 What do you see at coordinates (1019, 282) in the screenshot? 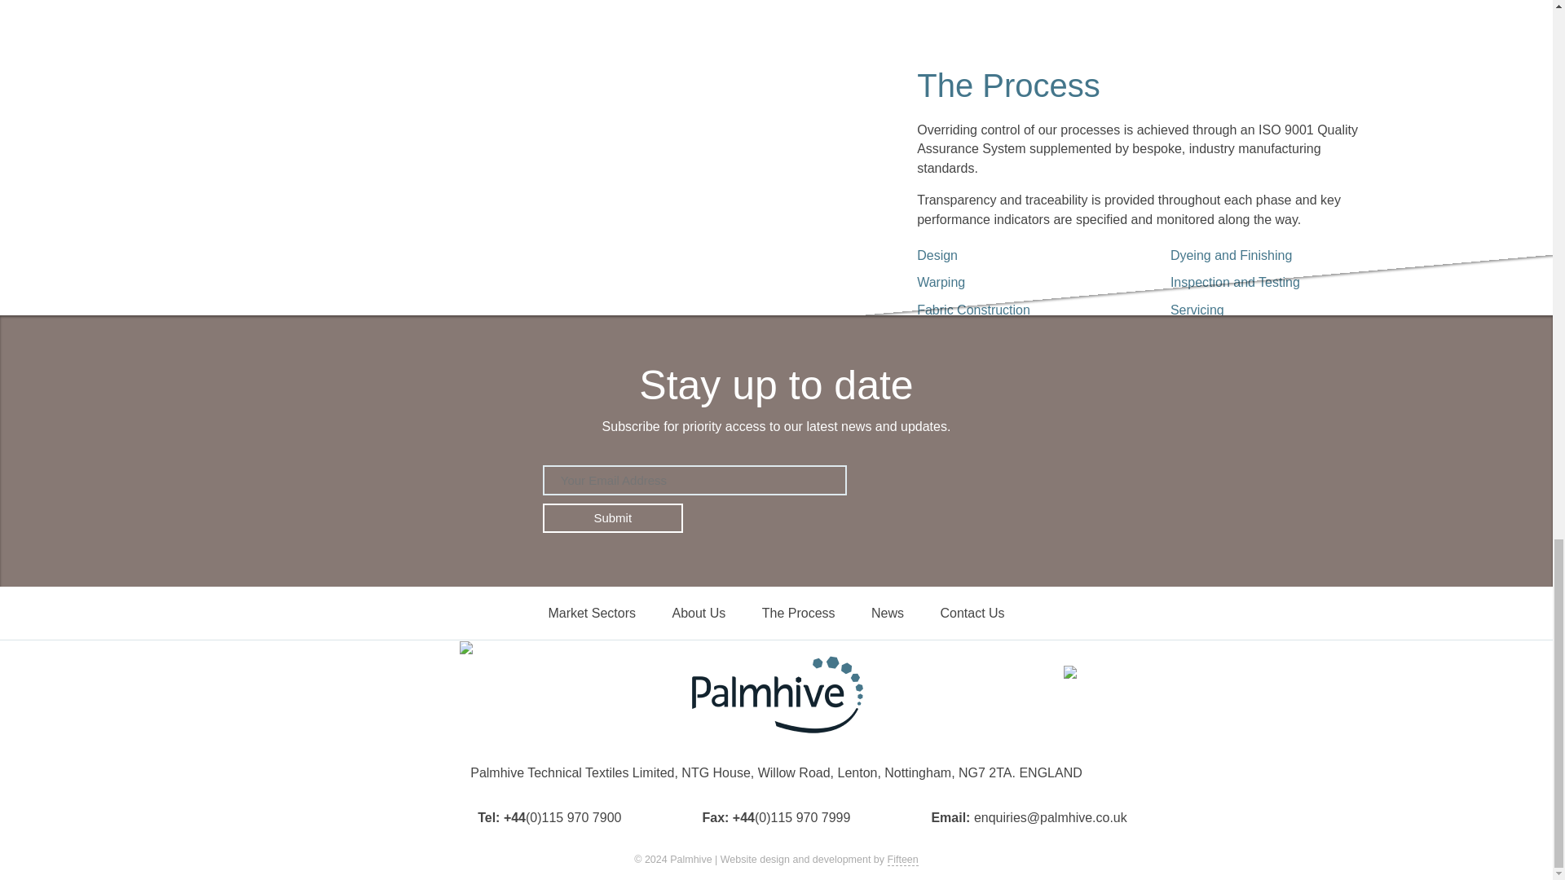
I see `Warping` at bounding box center [1019, 282].